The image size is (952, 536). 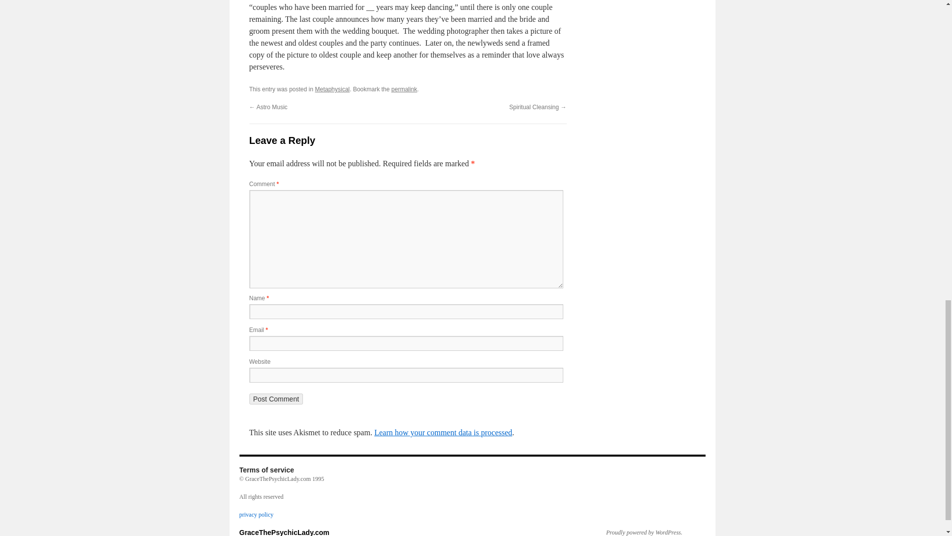 What do you see at coordinates (276, 399) in the screenshot?
I see `Post Comment` at bounding box center [276, 399].